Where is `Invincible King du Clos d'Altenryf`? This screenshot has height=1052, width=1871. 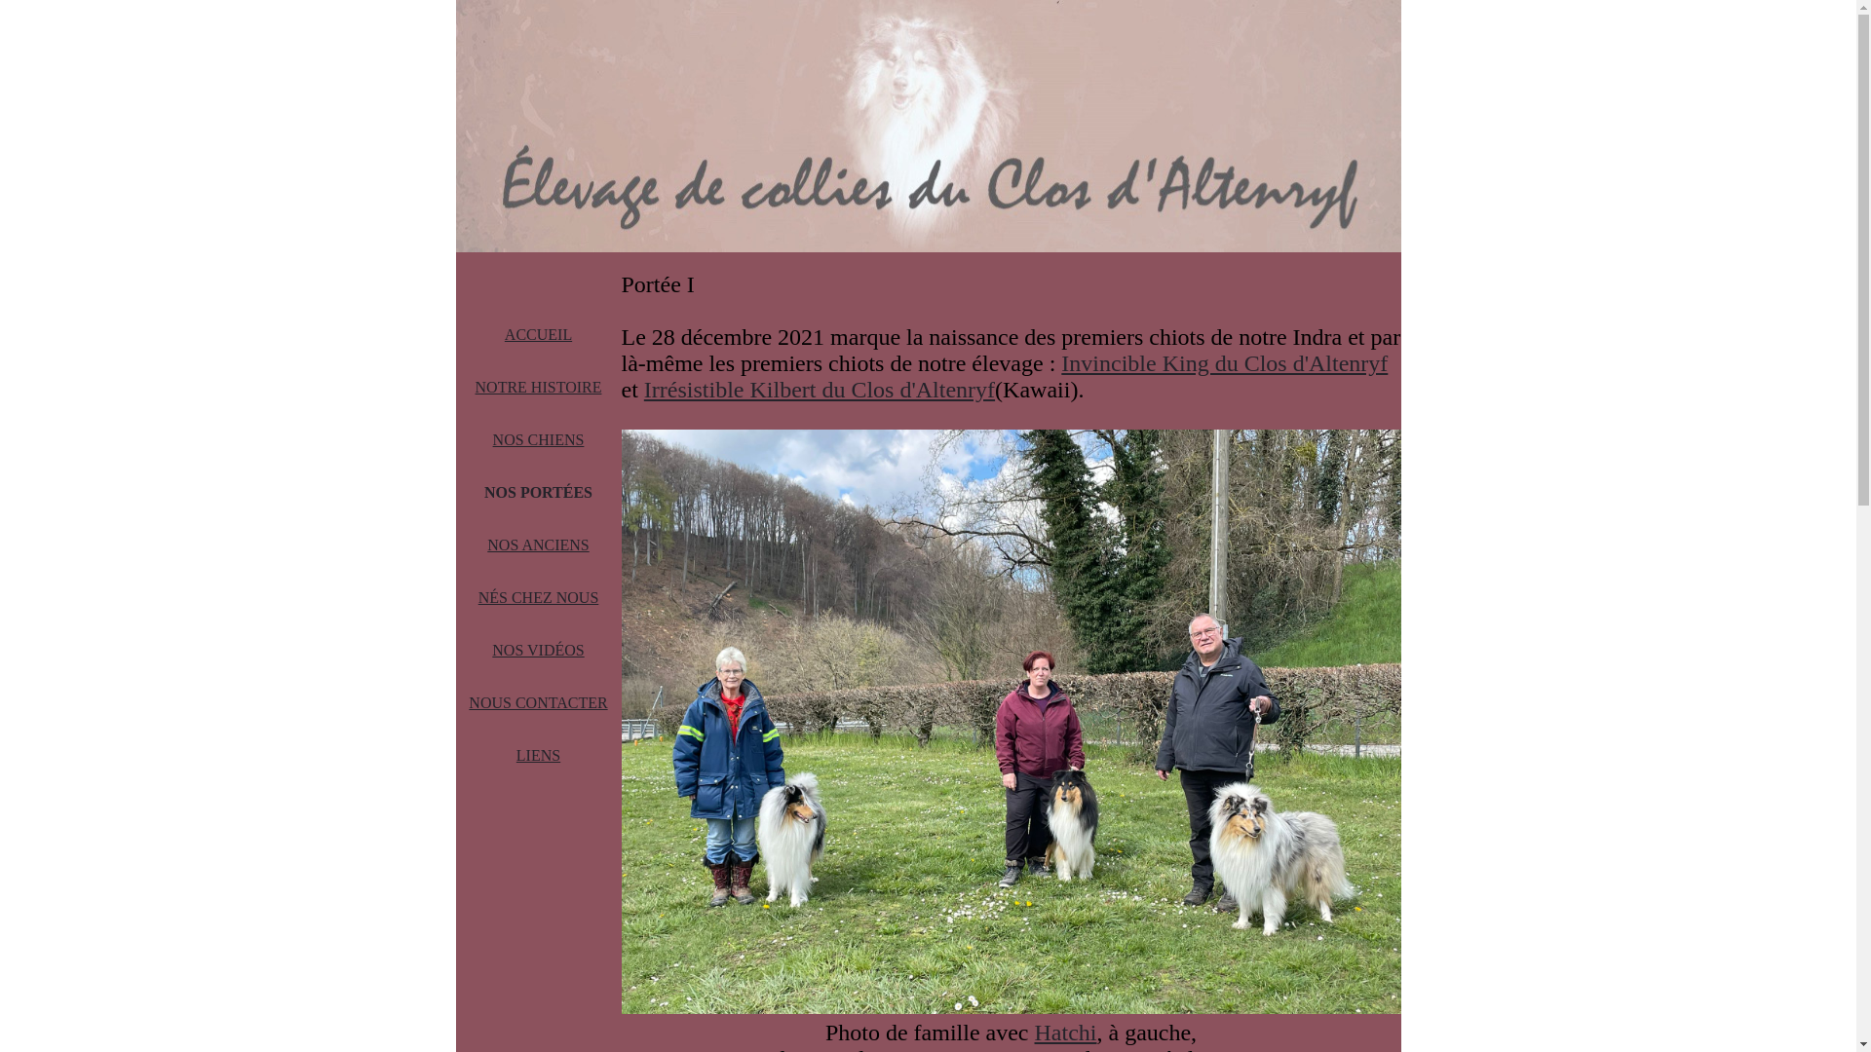 Invincible King du Clos d'Altenryf is located at coordinates (1224, 363).